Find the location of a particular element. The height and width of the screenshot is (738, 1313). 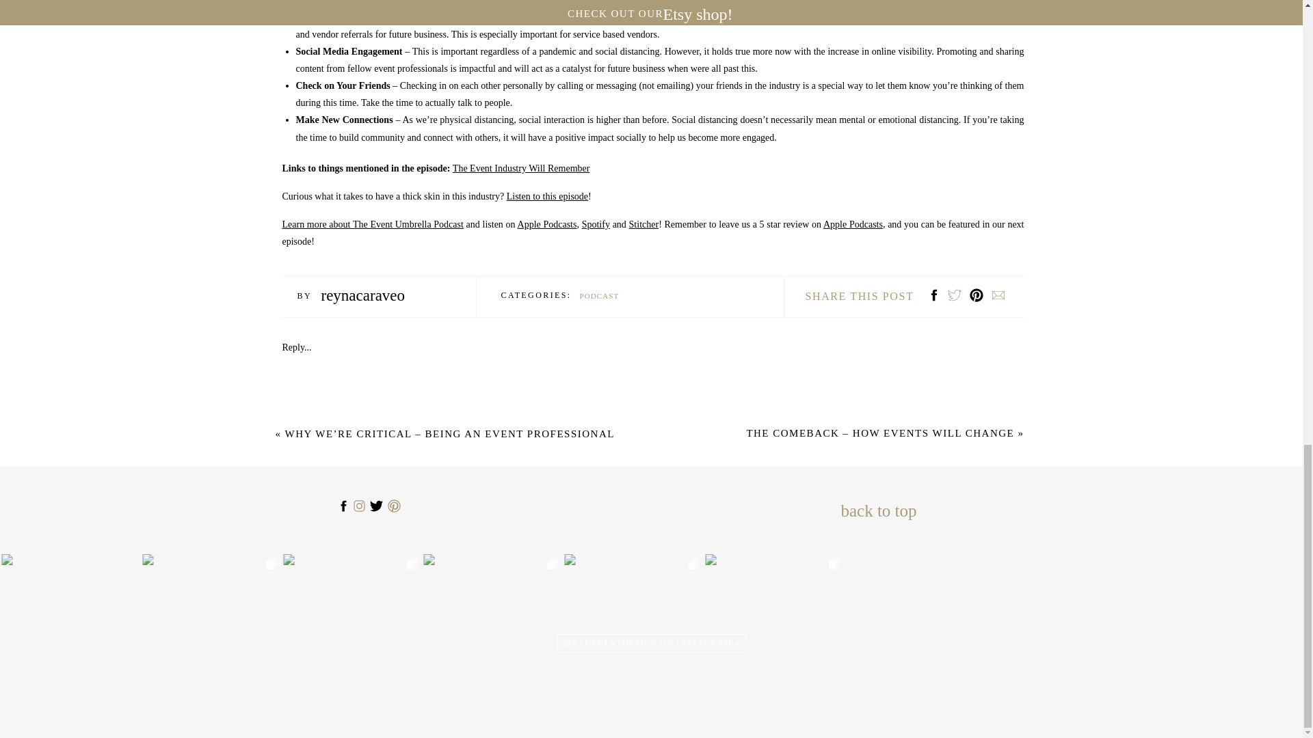

Learn more about The Event Umbrella Podcast is located at coordinates (372, 224).